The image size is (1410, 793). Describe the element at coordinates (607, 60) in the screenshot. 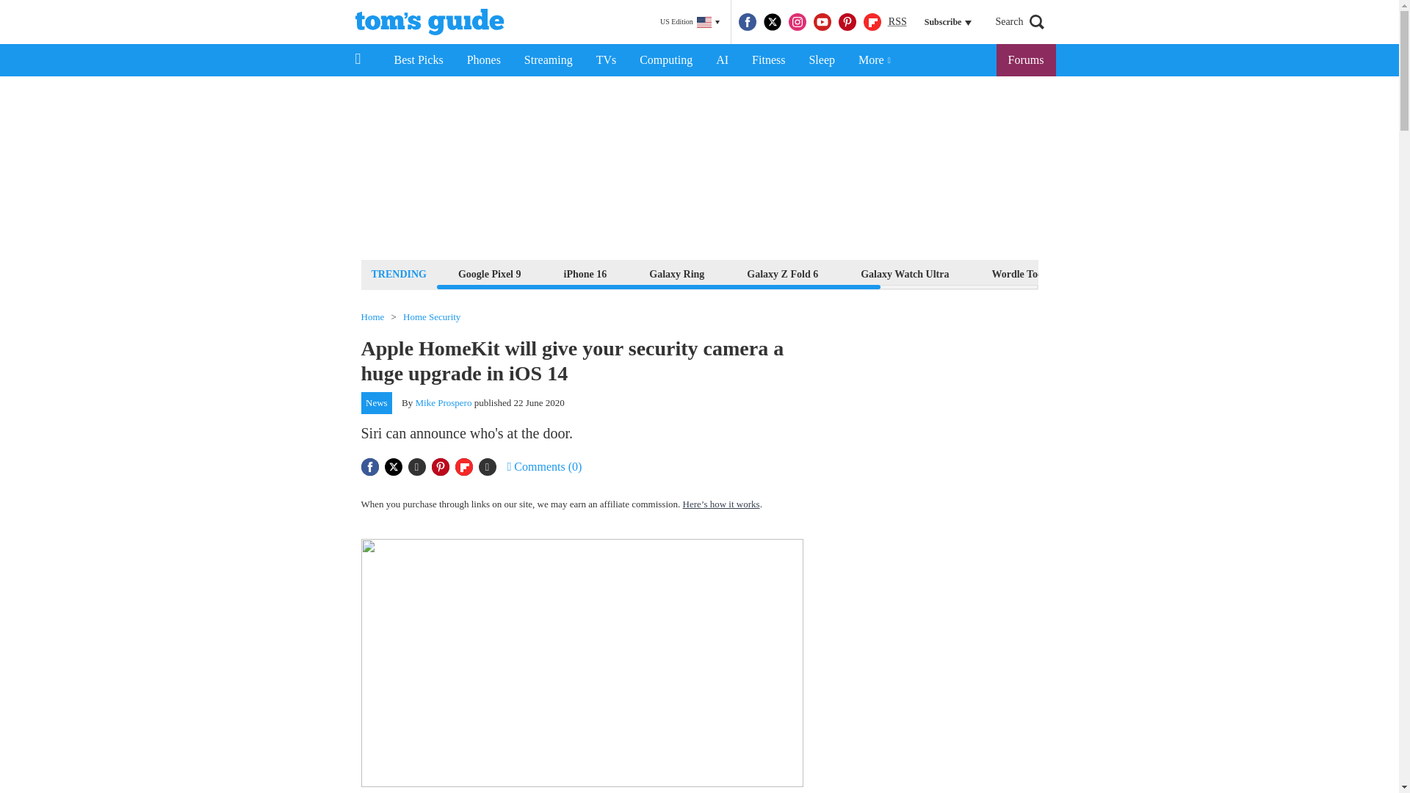

I see `TVs` at that location.